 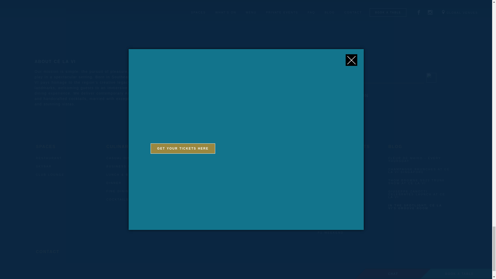 What do you see at coordinates (43, 166) in the screenshot?
I see `SKYBAR` at bounding box center [43, 166].